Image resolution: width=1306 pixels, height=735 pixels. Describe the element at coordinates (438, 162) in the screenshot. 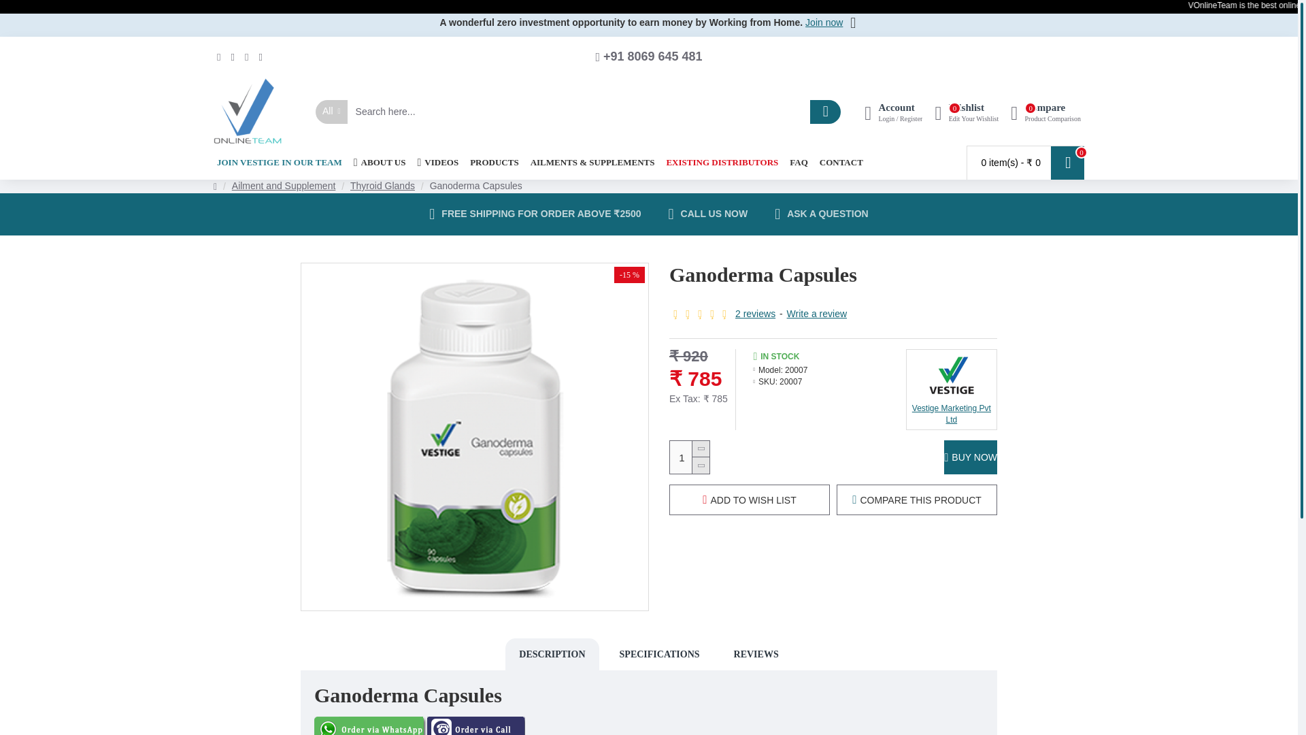

I see `VIDEOS` at that location.